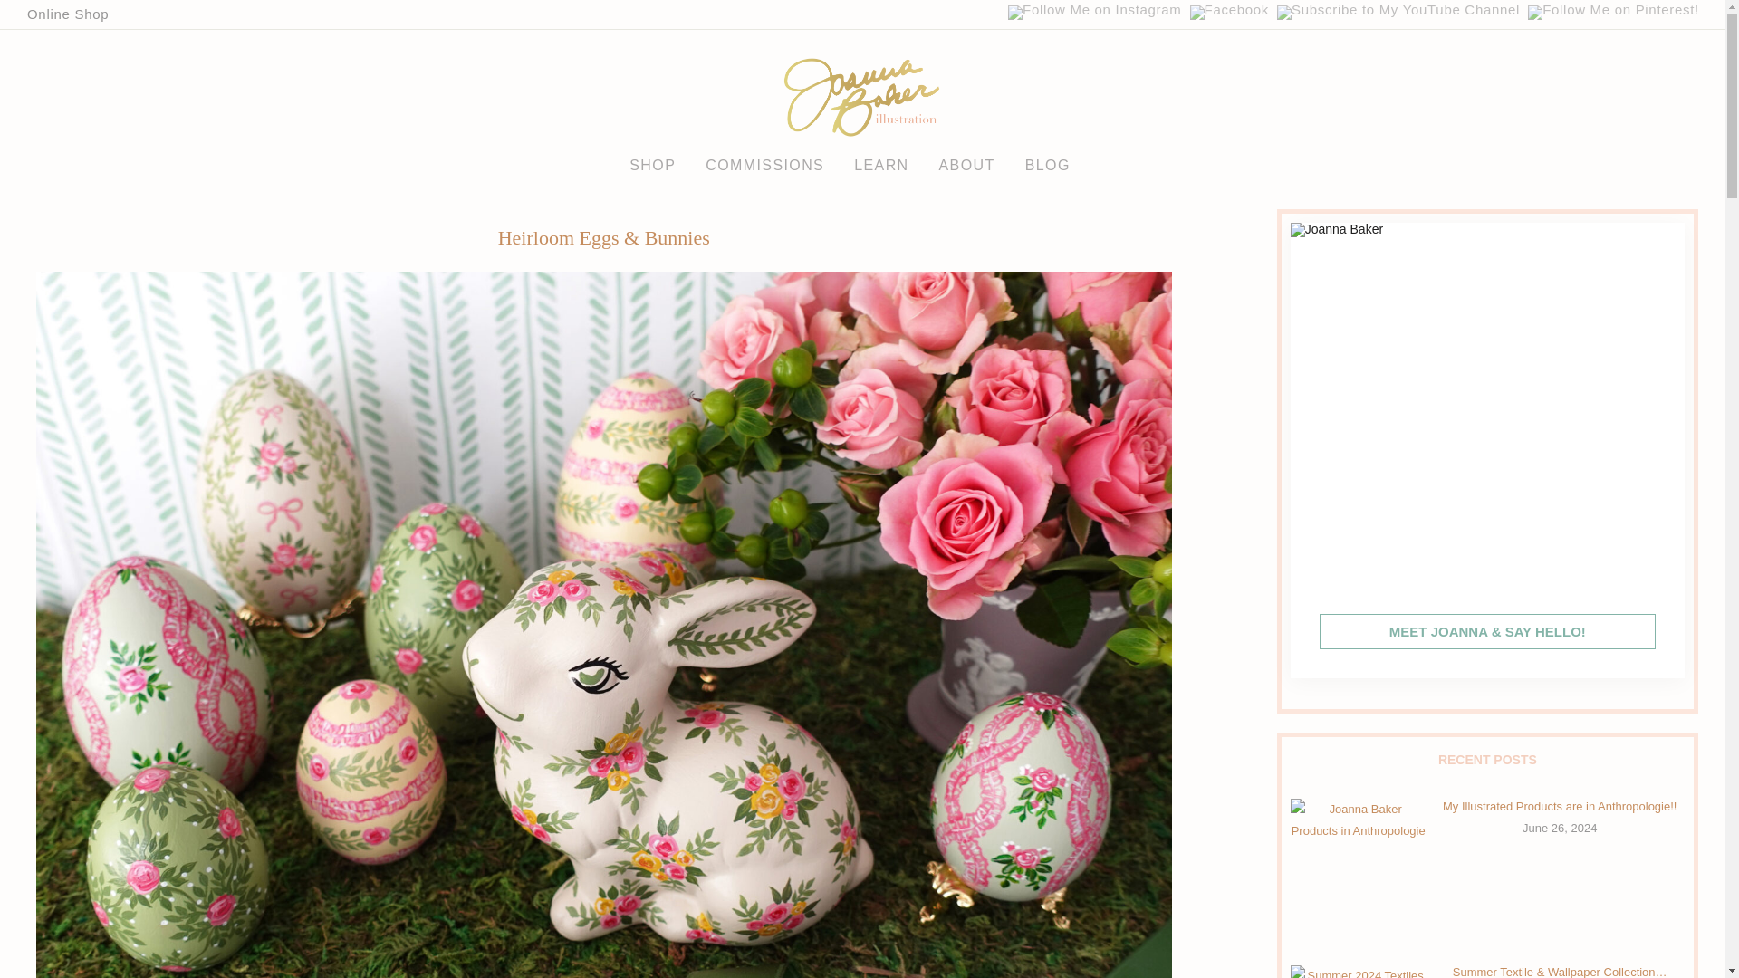  What do you see at coordinates (652, 158) in the screenshot?
I see `SHOP` at bounding box center [652, 158].